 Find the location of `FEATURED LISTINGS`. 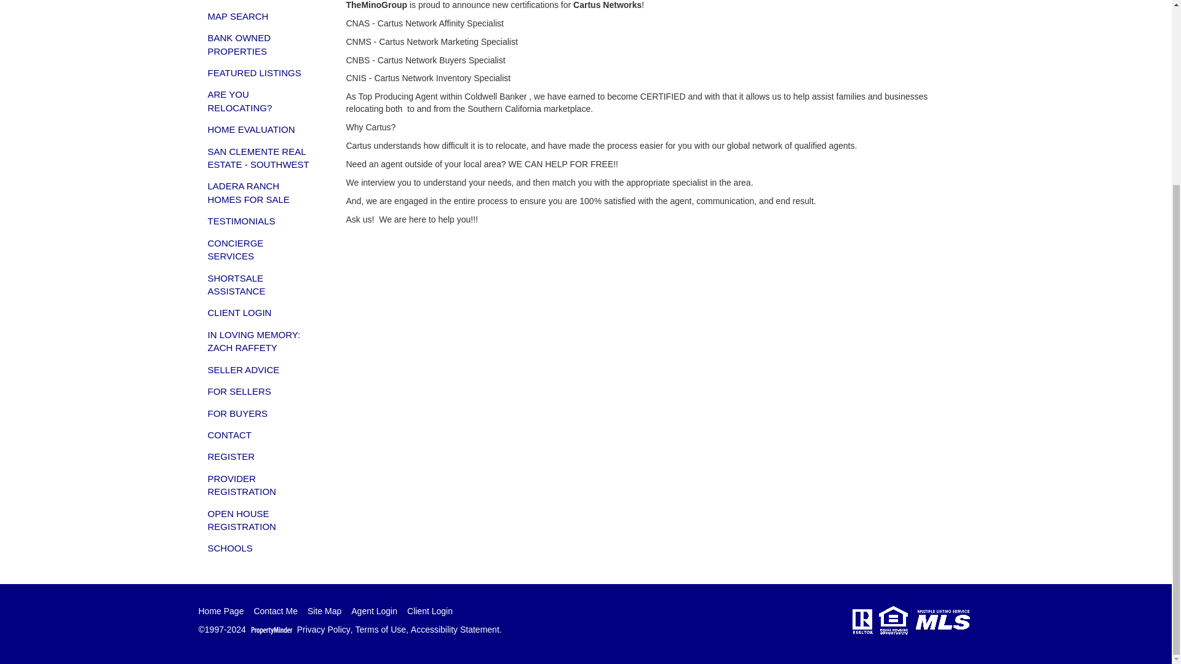

FEATURED LISTINGS is located at coordinates (260, 73).